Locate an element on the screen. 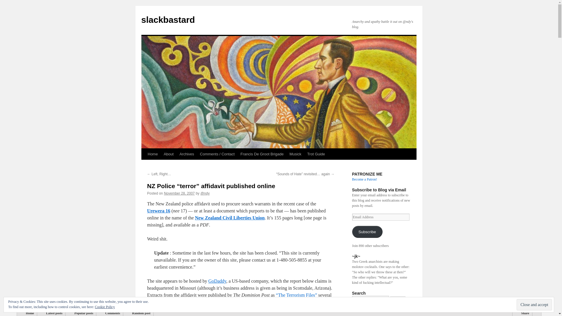 The height and width of the screenshot is (316, 562). Close and accept is located at coordinates (534, 304).